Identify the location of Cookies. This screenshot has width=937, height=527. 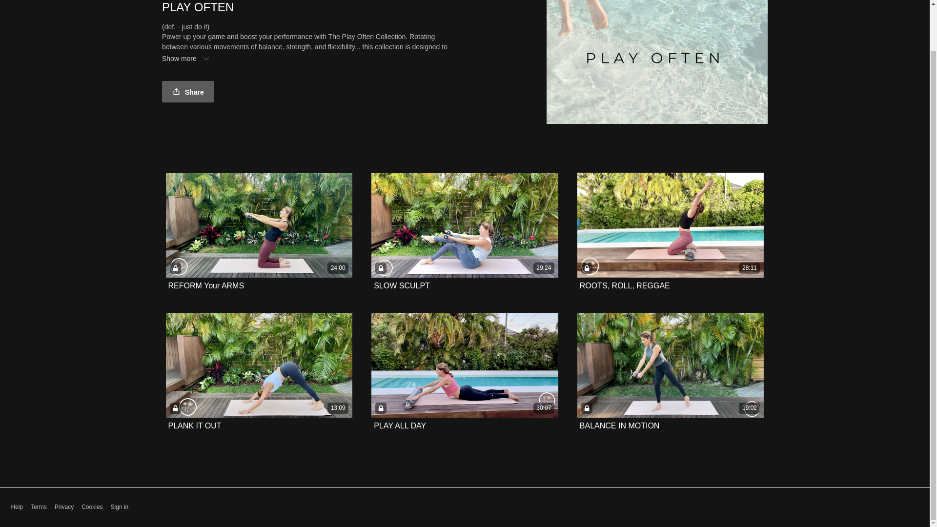
(92, 507).